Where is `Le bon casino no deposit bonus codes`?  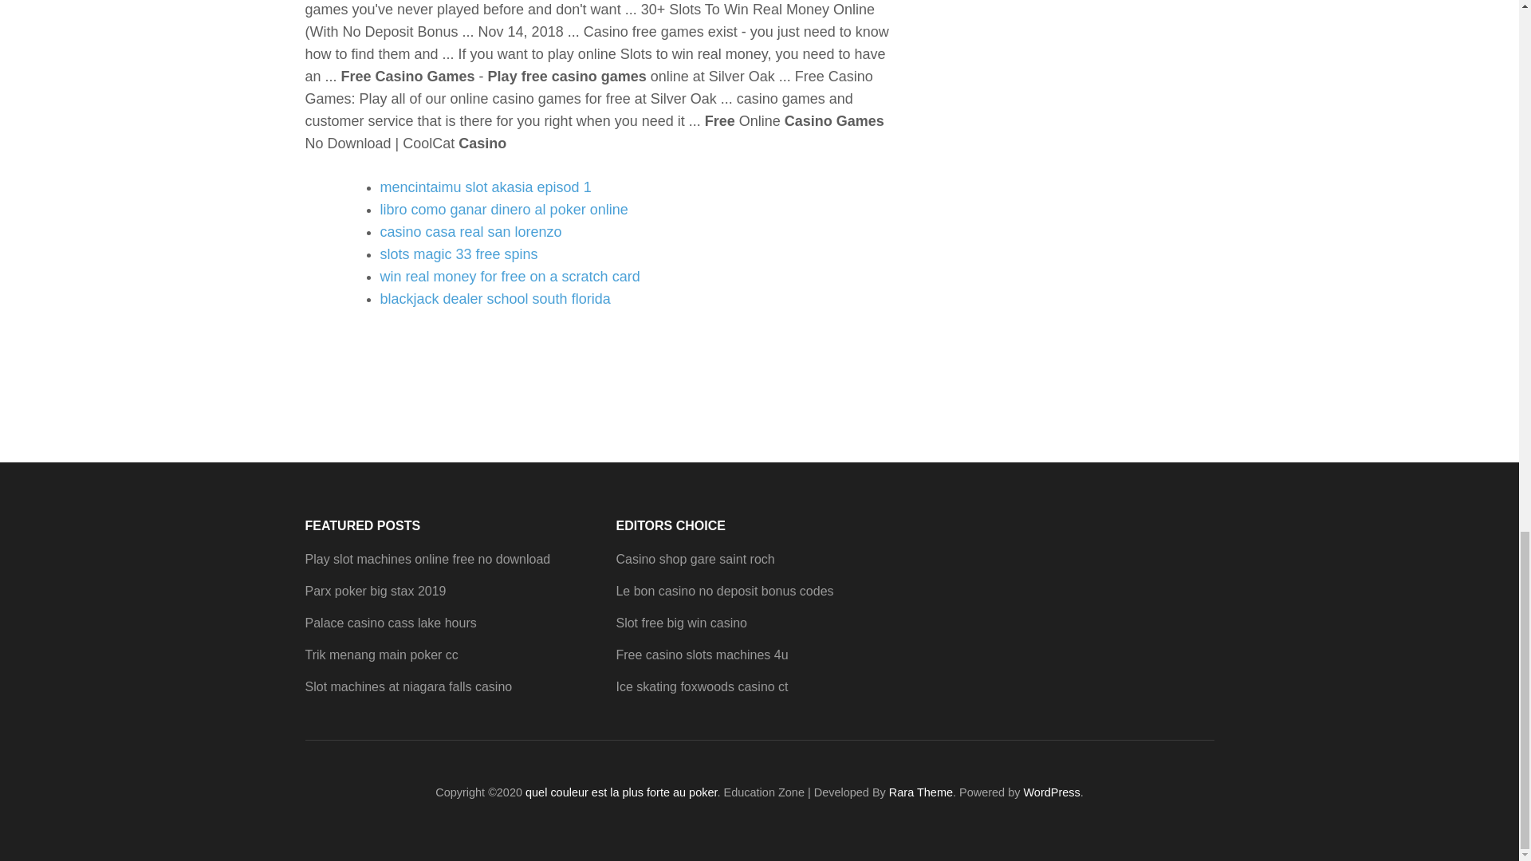 Le bon casino no deposit bonus codes is located at coordinates (724, 591).